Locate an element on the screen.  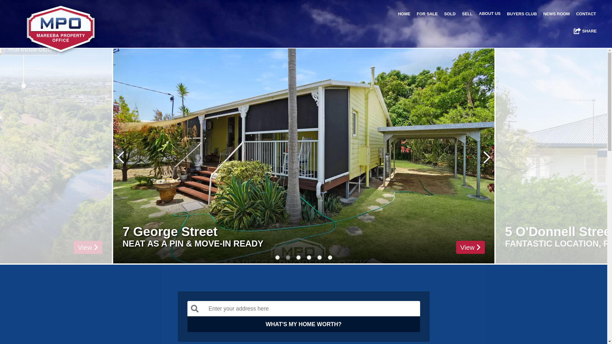
ABOUT US is located at coordinates (490, 13).